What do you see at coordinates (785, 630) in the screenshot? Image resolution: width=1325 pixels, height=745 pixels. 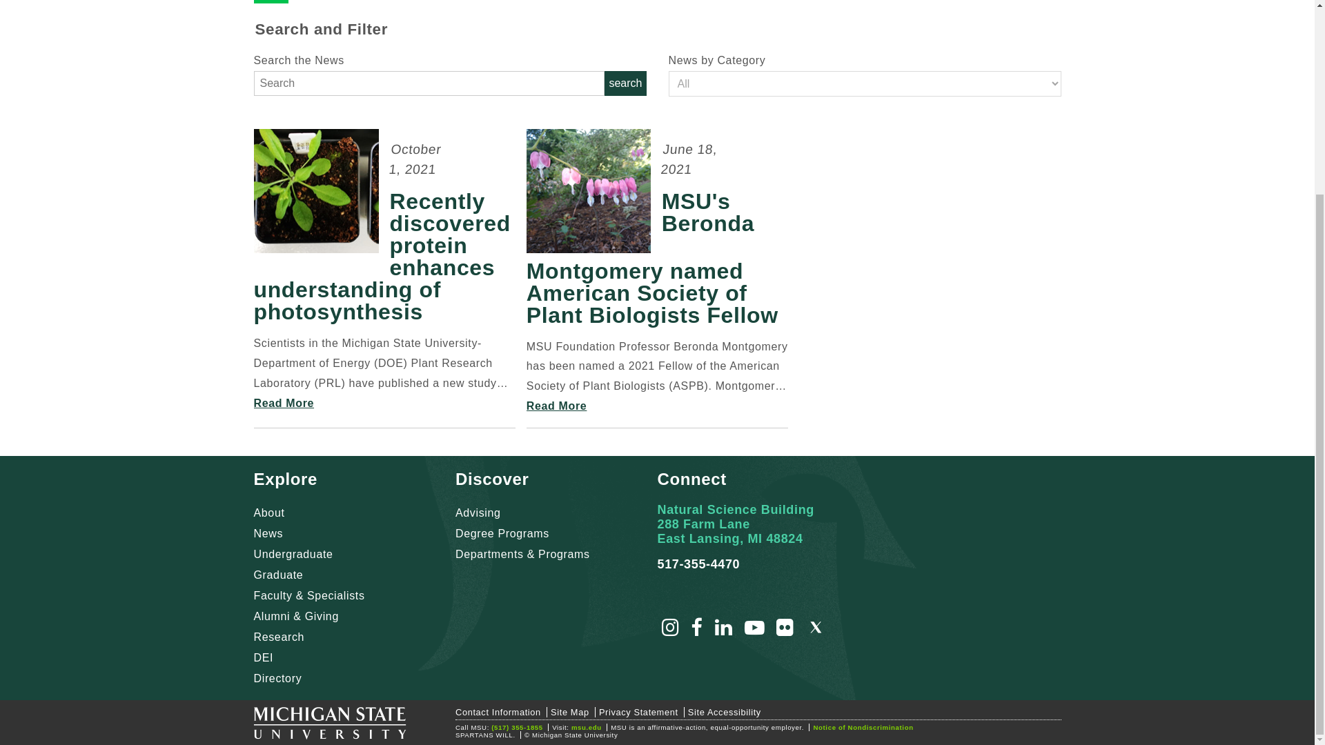 I see `NatSci Flickr` at bounding box center [785, 630].